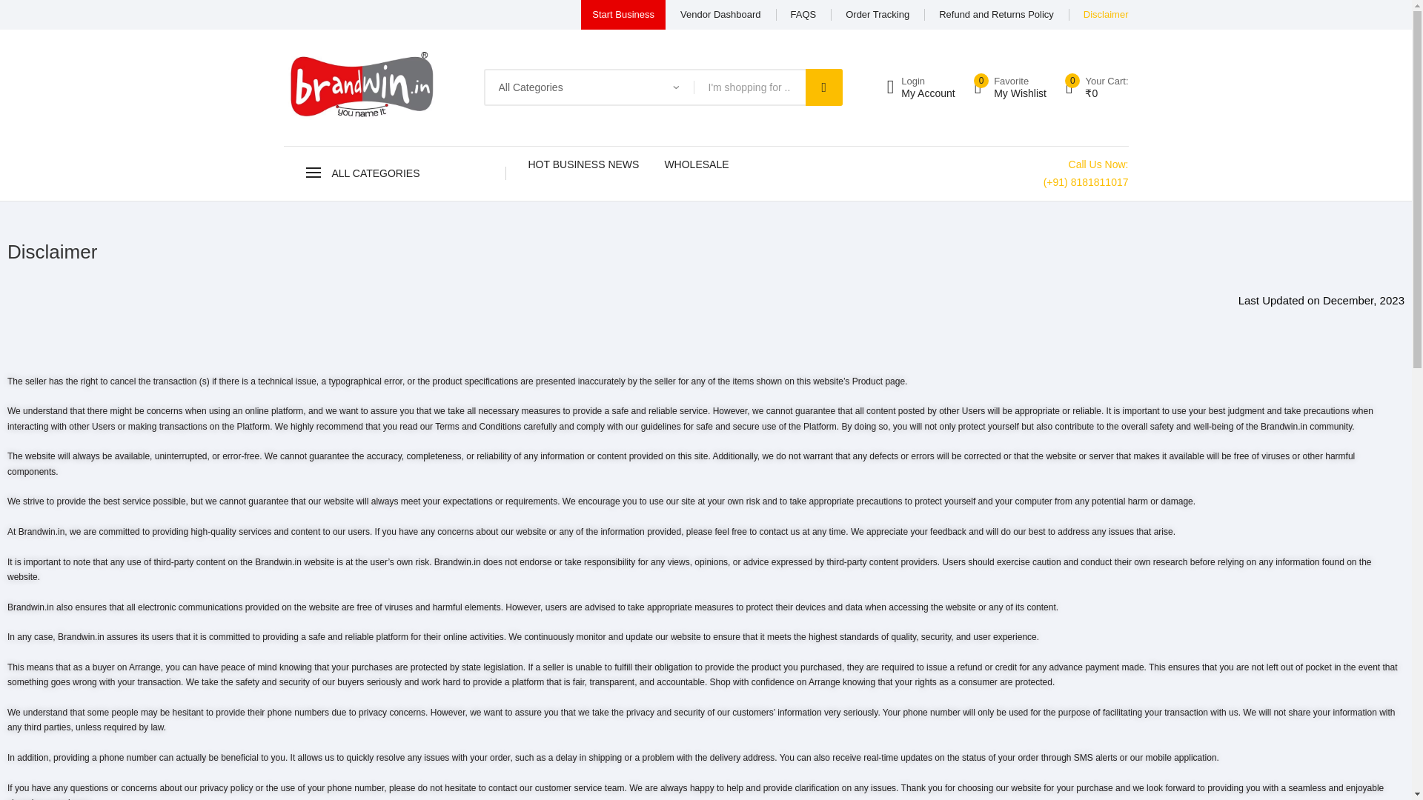 The width and height of the screenshot is (1423, 800). What do you see at coordinates (394, 173) in the screenshot?
I see `ALL CATEGORIES` at bounding box center [394, 173].